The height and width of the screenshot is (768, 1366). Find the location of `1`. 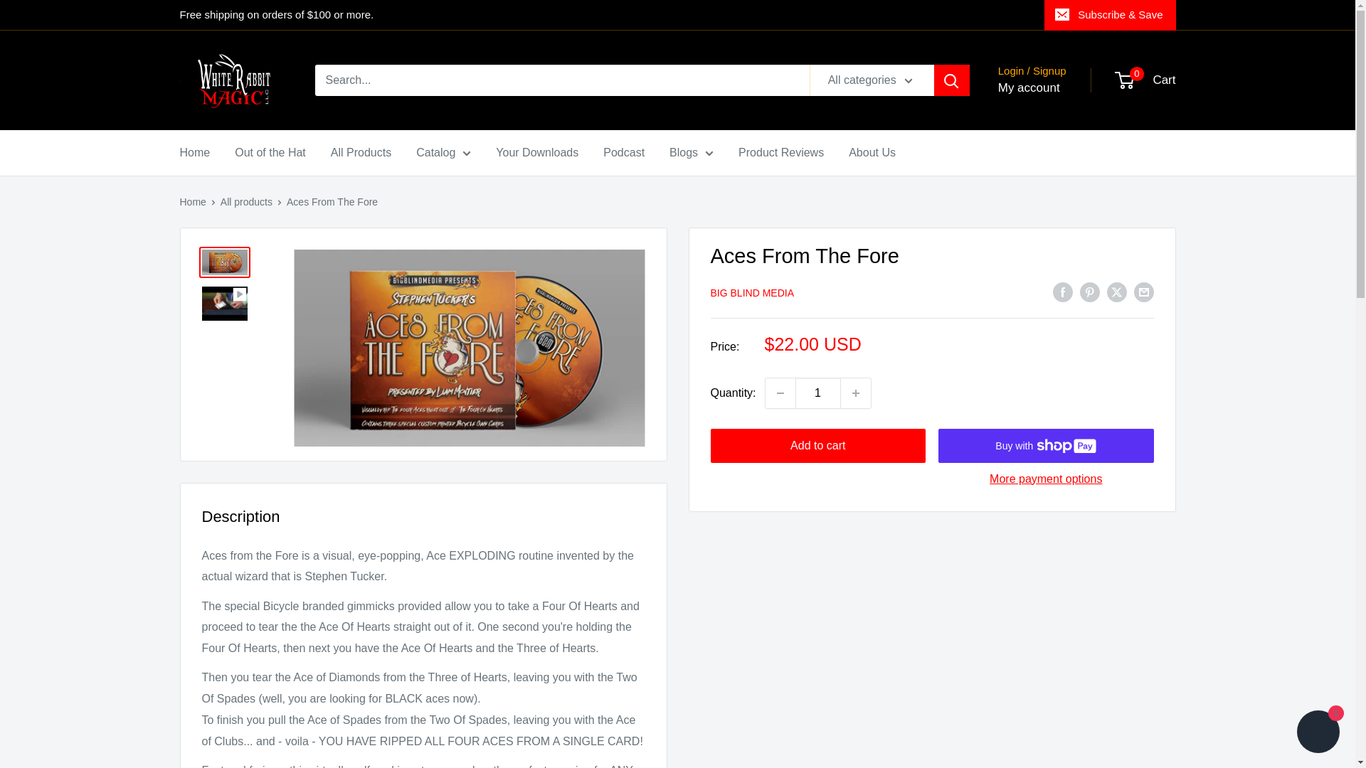

1 is located at coordinates (818, 393).